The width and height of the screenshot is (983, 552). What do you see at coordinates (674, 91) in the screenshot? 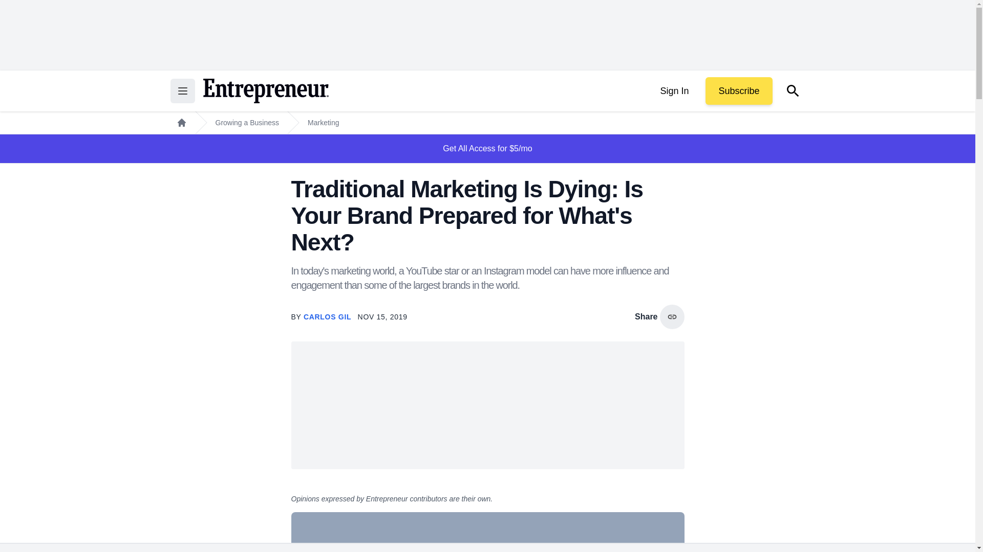
I see `Sign In` at bounding box center [674, 91].